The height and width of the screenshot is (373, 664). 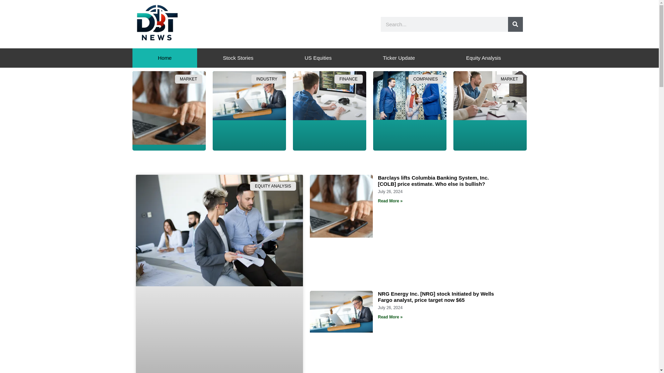 I want to click on US Equities, so click(x=318, y=58).